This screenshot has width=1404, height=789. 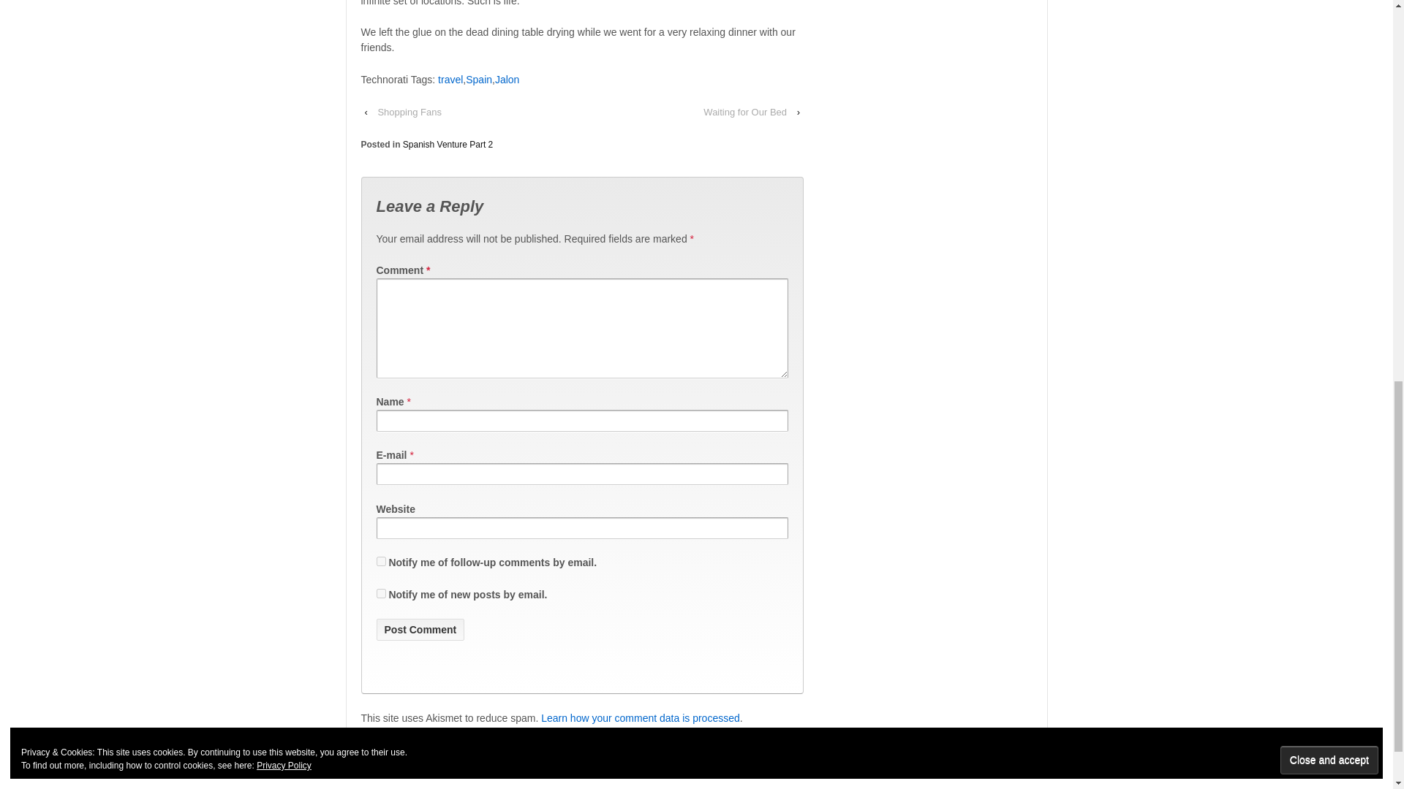 What do you see at coordinates (479, 79) in the screenshot?
I see `Spain` at bounding box center [479, 79].